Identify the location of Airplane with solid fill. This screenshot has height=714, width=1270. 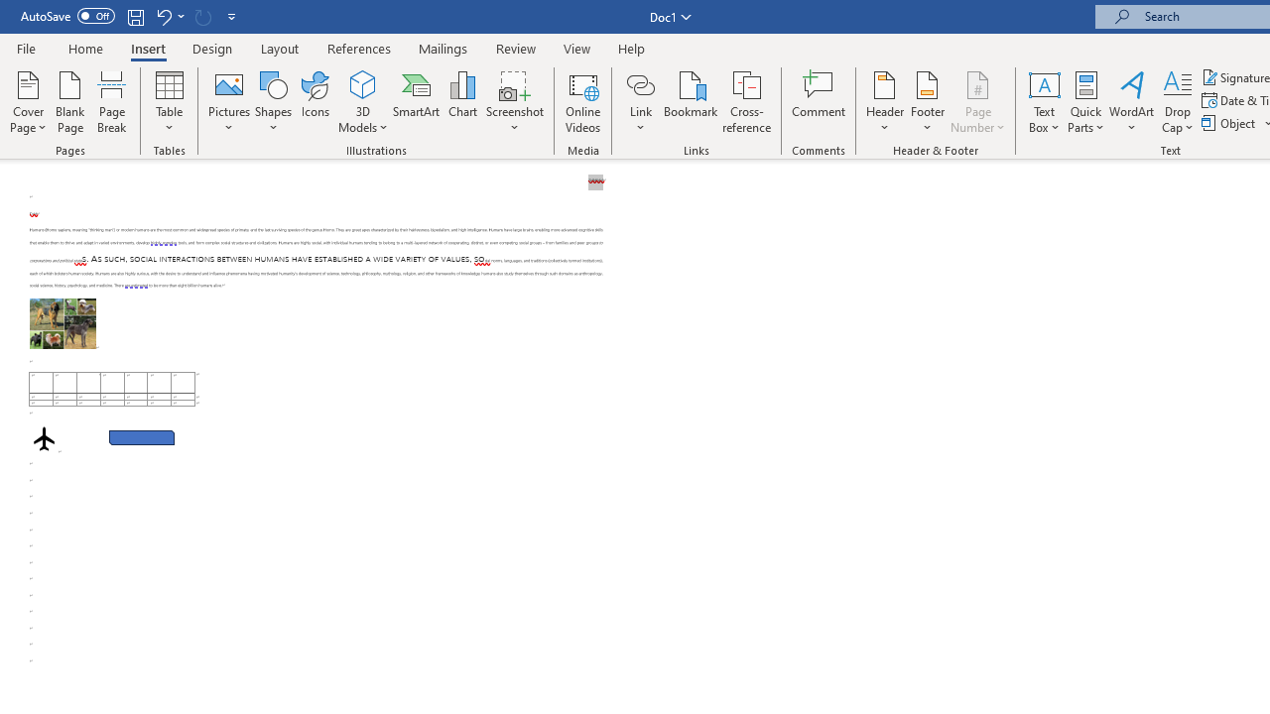
(44, 438).